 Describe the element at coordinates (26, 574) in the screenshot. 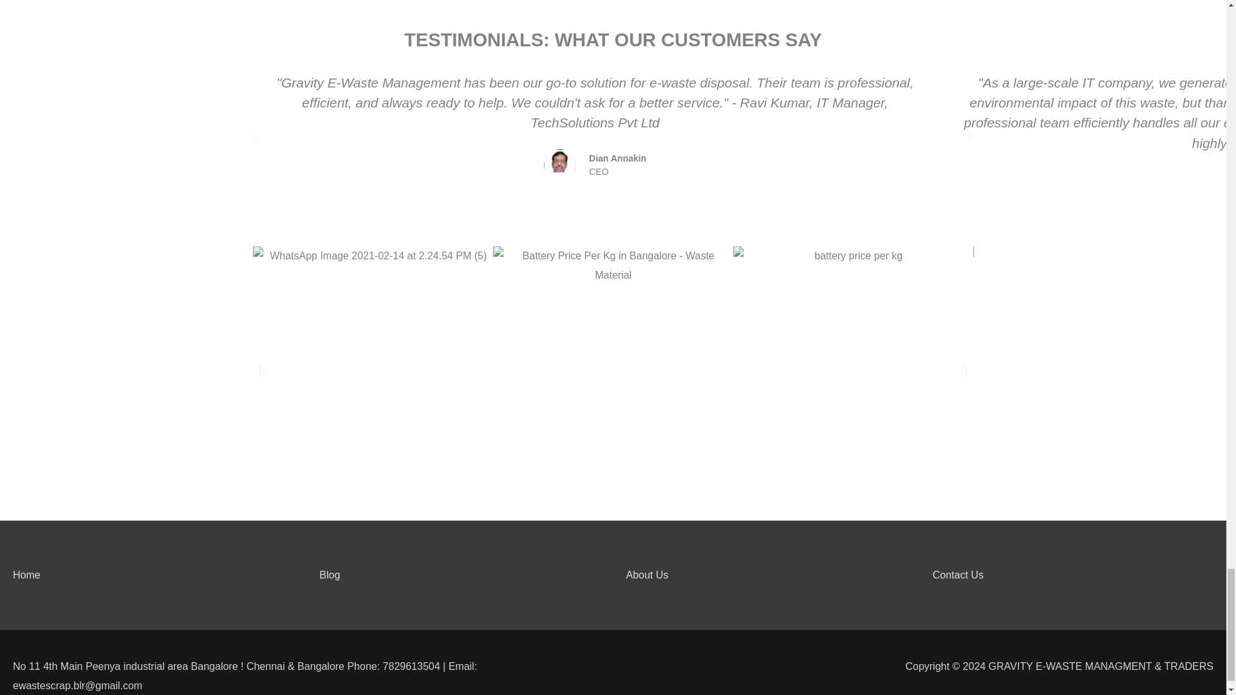

I see `Home` at that location.